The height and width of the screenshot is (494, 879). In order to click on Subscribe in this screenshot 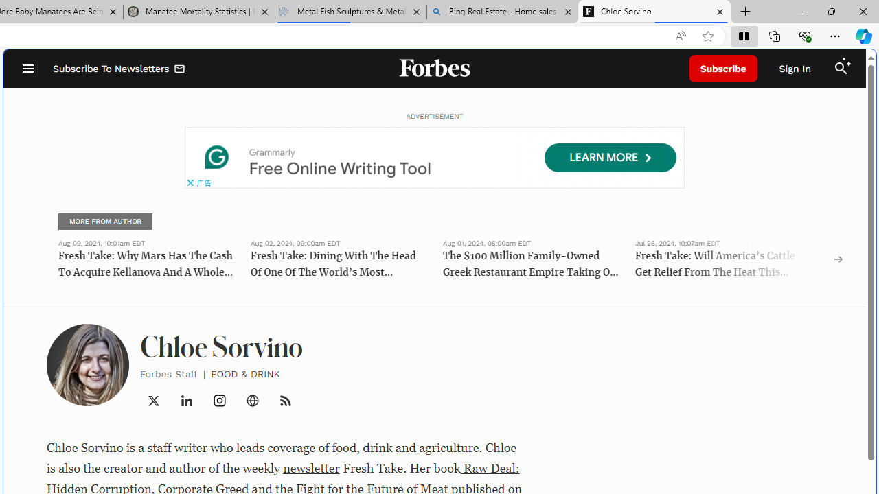, I will do `click(723, 69)`.